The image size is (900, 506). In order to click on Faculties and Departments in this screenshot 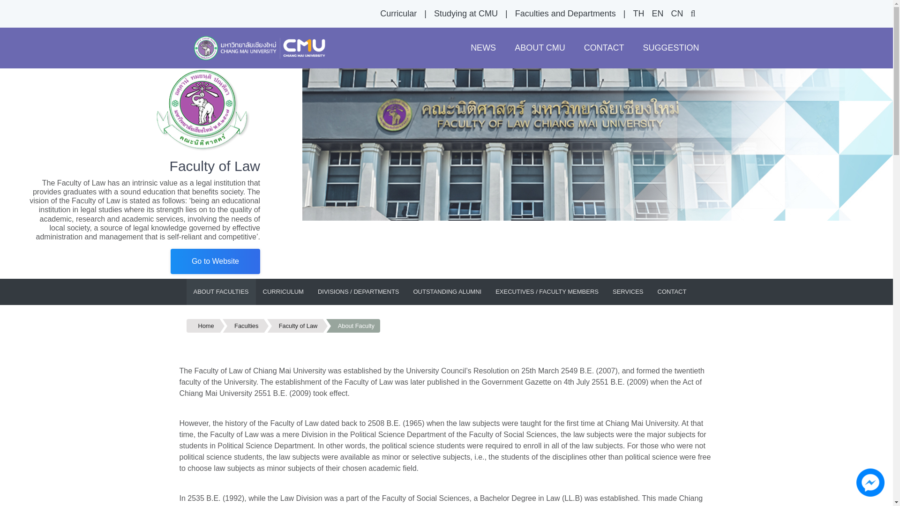, I will do `click(565, 13)`.